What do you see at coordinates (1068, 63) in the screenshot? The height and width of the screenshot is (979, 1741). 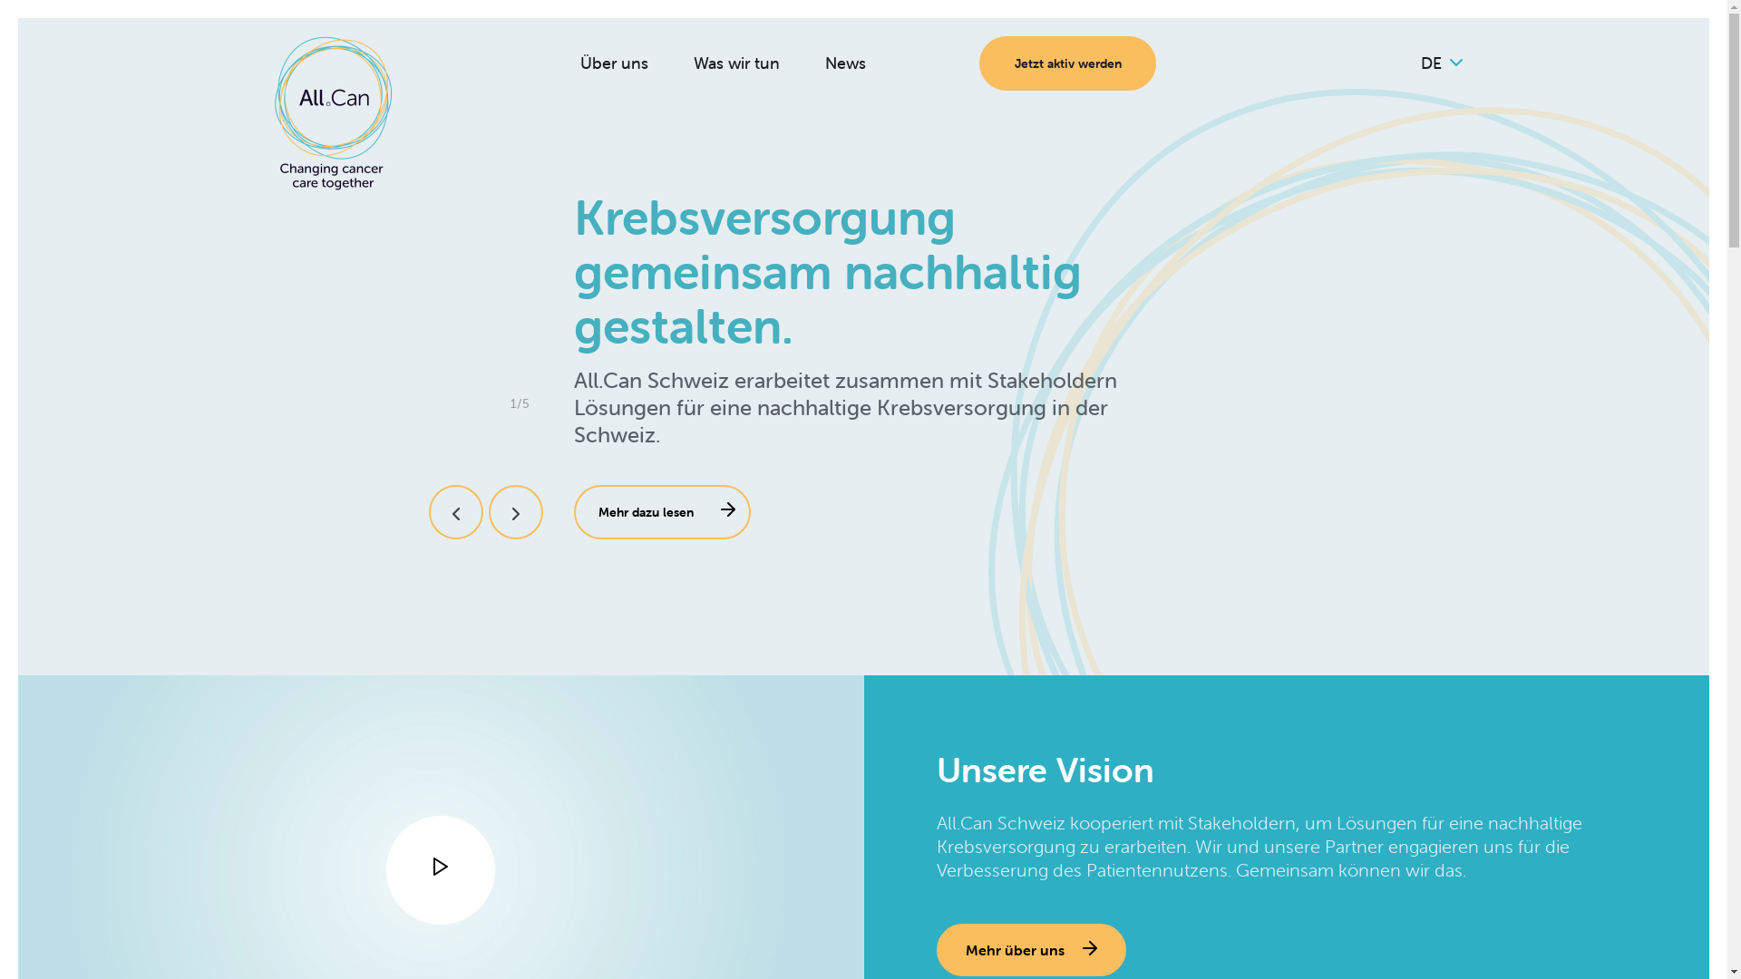 I see `Jetzt aktiv werden` at bounding box center [1068, 63].